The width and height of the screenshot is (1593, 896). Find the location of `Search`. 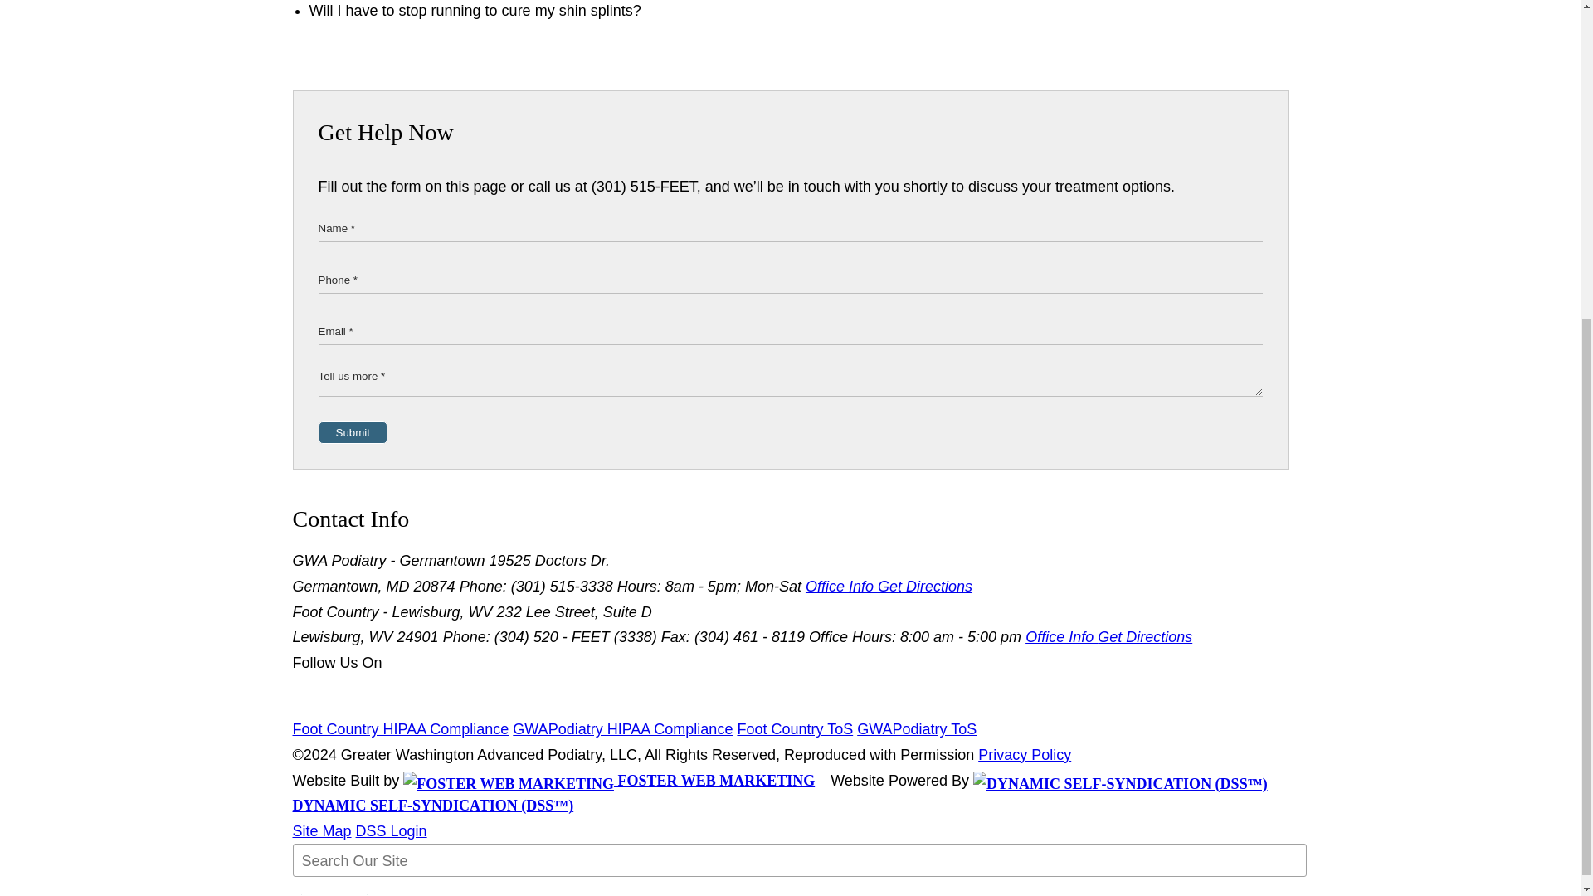

Search is located at coordinates (334, 894).